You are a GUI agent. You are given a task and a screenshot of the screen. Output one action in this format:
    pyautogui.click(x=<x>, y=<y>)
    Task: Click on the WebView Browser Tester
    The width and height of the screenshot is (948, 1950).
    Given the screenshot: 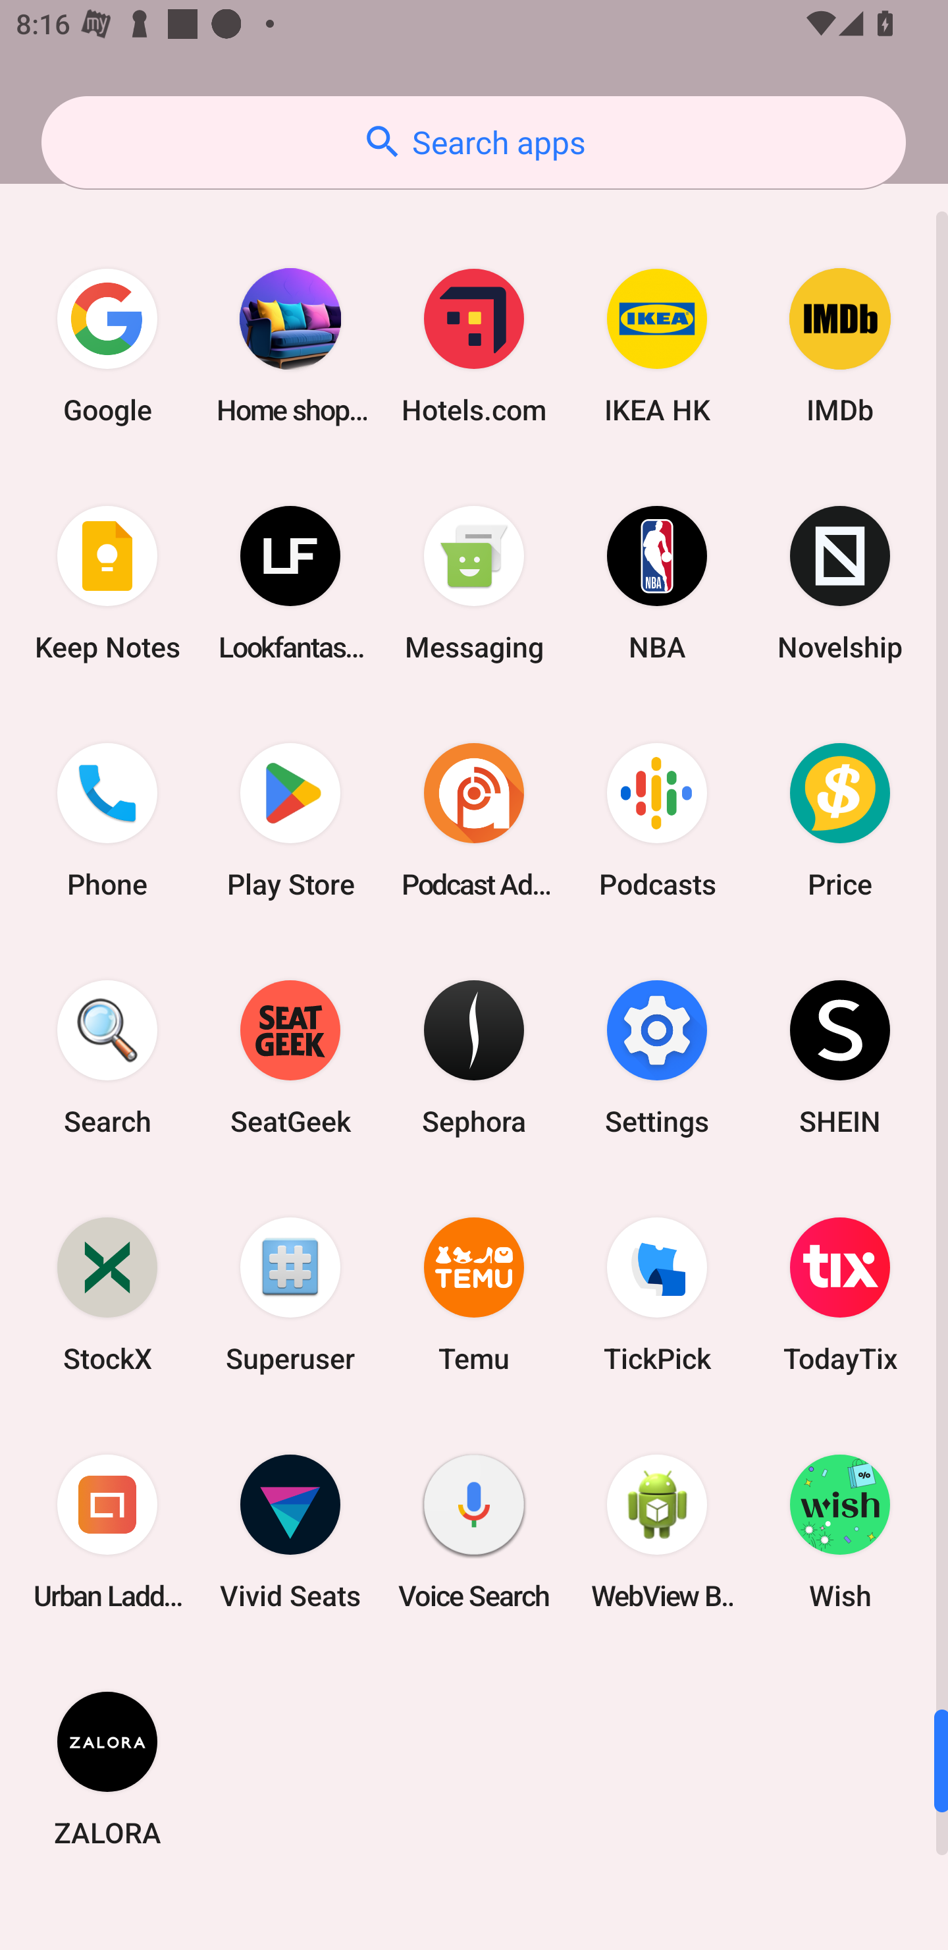 What is the action you would take?
    pyautogui.click(x=657, y=1532)
    